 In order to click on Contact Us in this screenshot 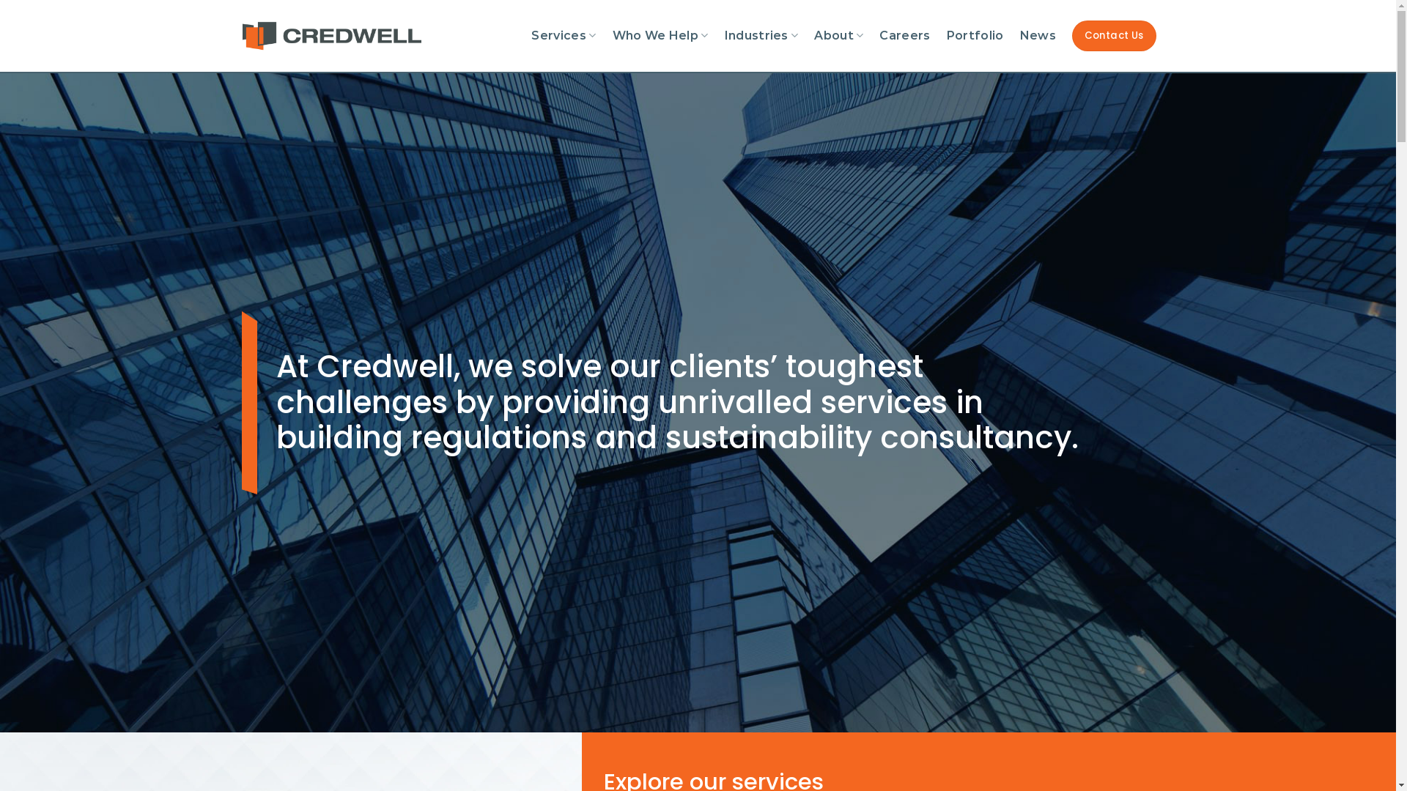, I will do `click(1114, 36)`.